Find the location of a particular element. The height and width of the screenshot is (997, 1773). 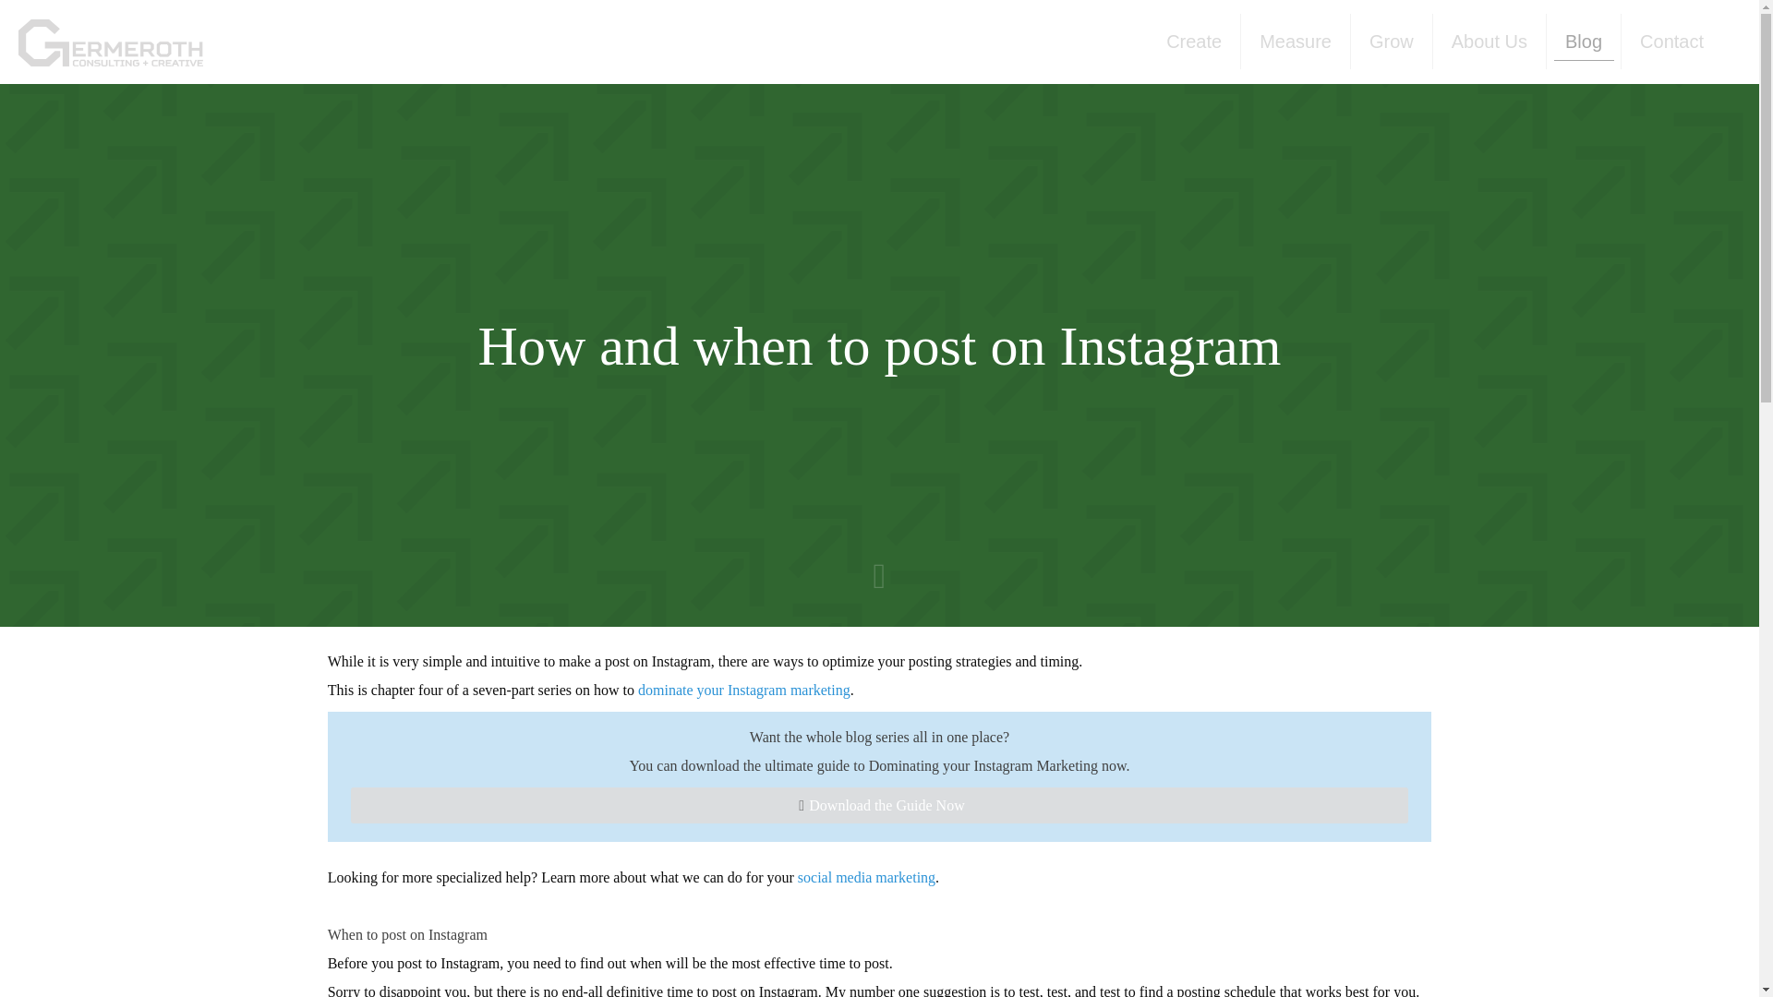

Grow is located at coordinates (1392, 41).